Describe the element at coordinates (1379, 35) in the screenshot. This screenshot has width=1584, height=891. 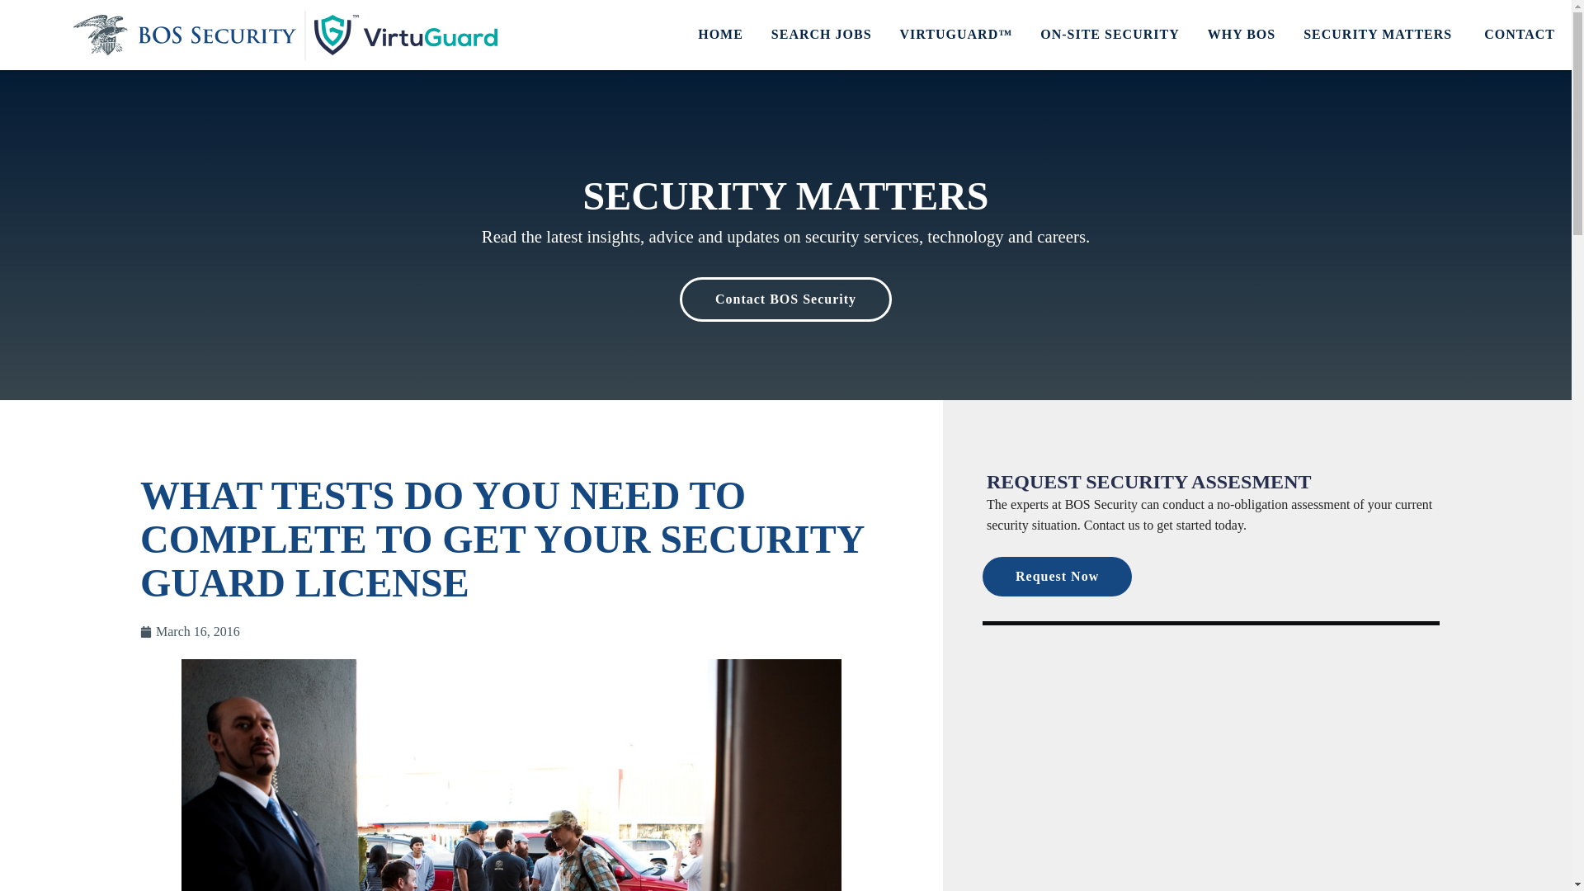
I see `SECURITY MATTERS ` at that location.